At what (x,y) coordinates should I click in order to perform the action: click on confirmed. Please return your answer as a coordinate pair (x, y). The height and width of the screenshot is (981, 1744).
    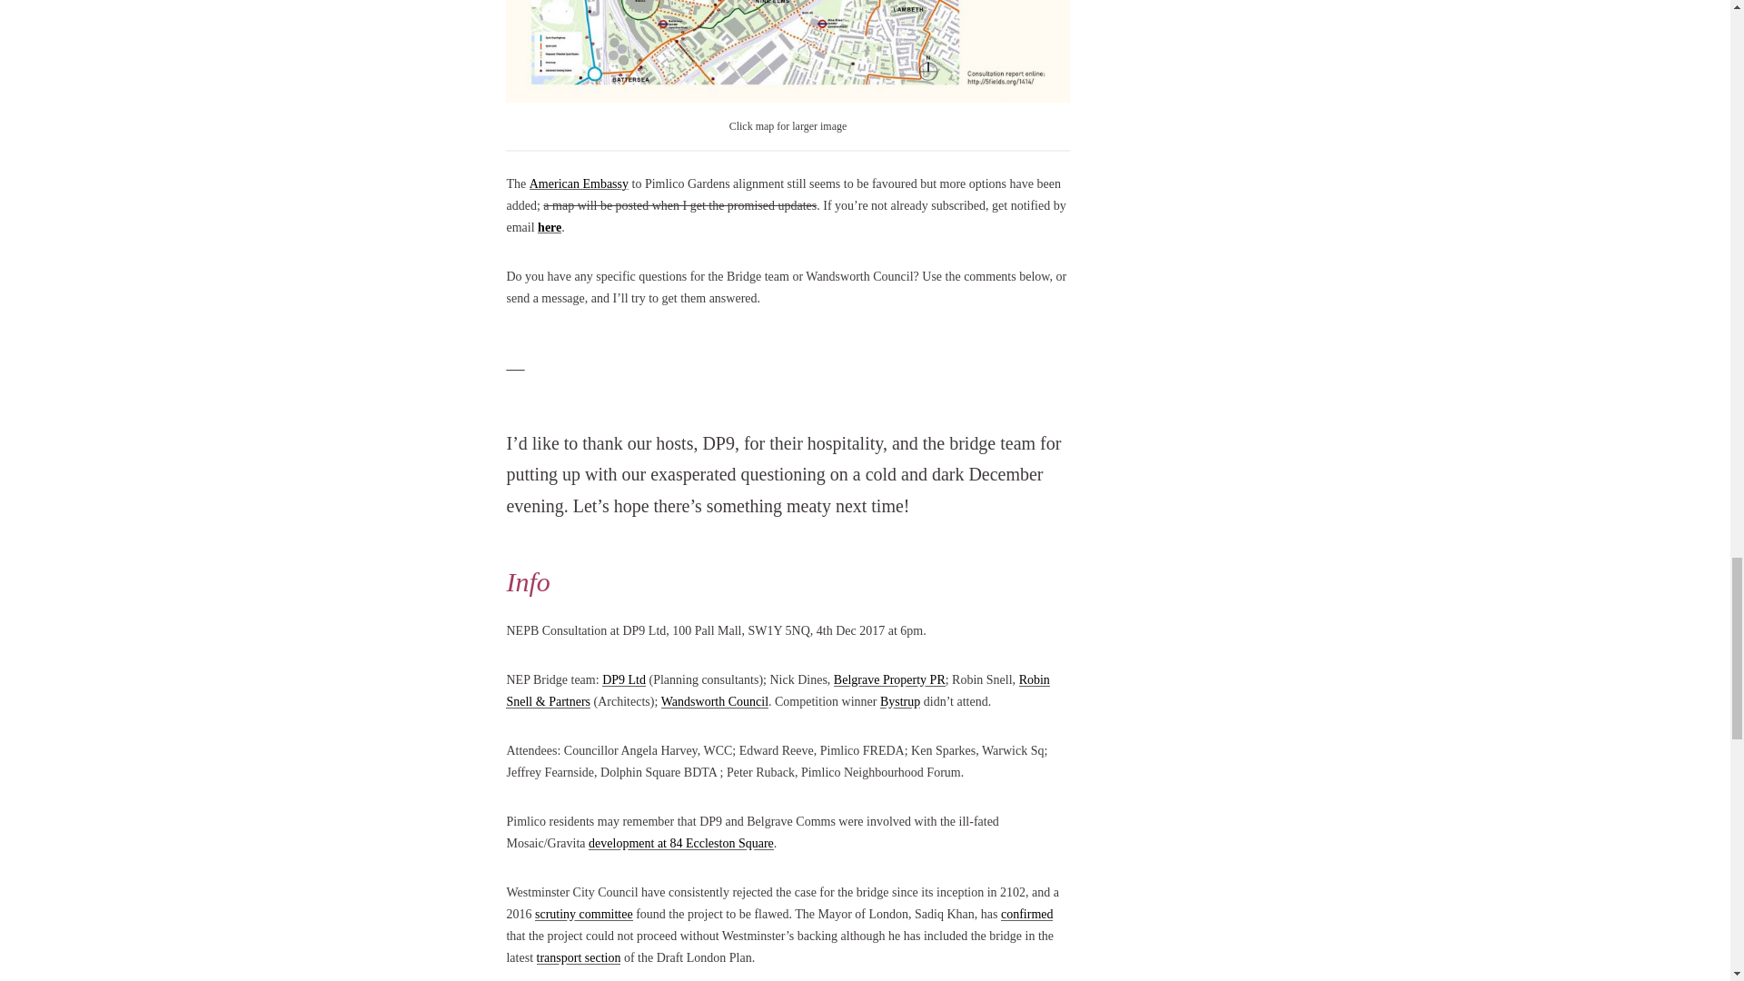
    Looking at the image, I should click on (1026, 914).